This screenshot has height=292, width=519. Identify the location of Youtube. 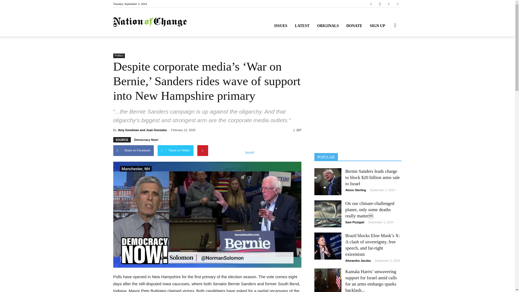
(397, 4).